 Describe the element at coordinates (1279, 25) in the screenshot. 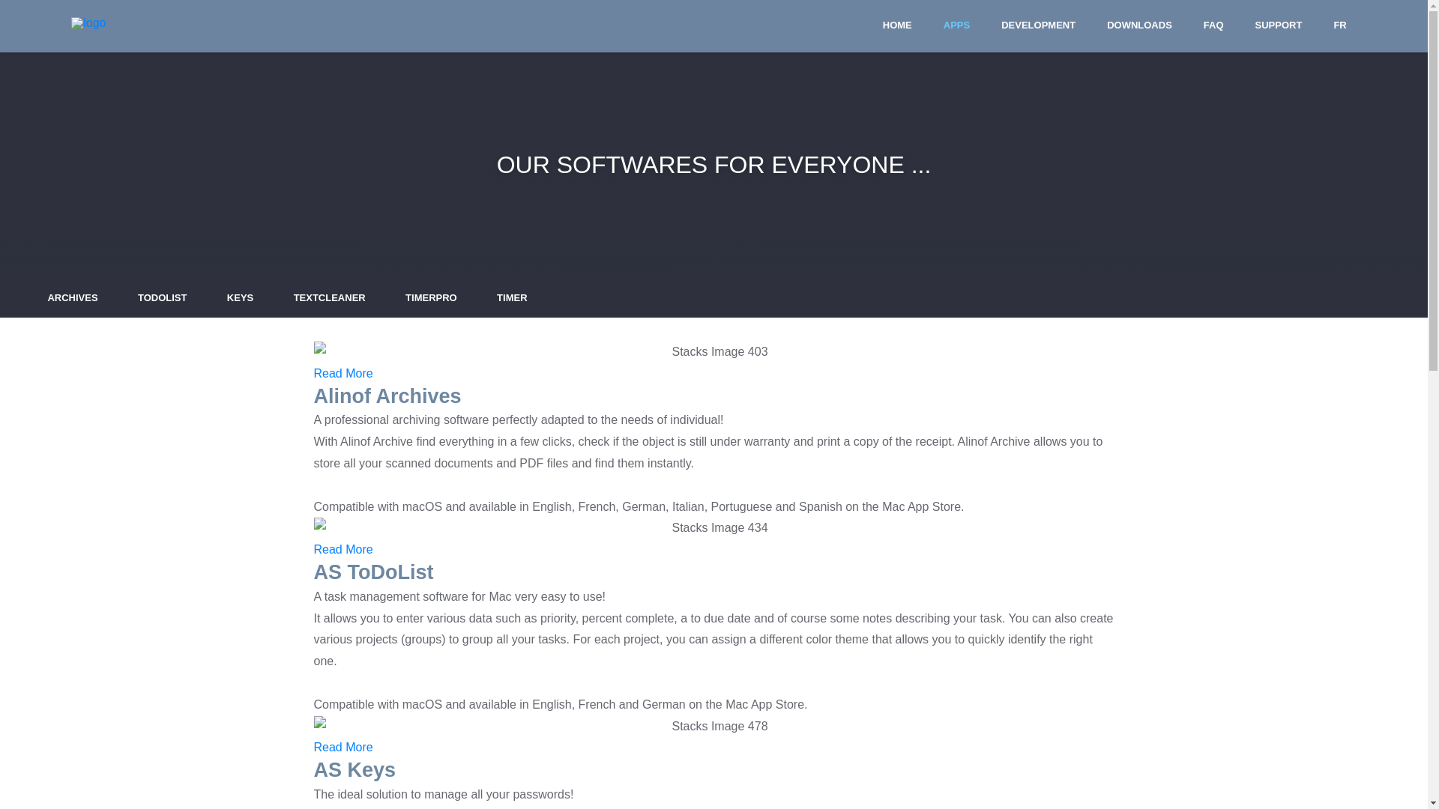

I see `SUPPORT` at that location.